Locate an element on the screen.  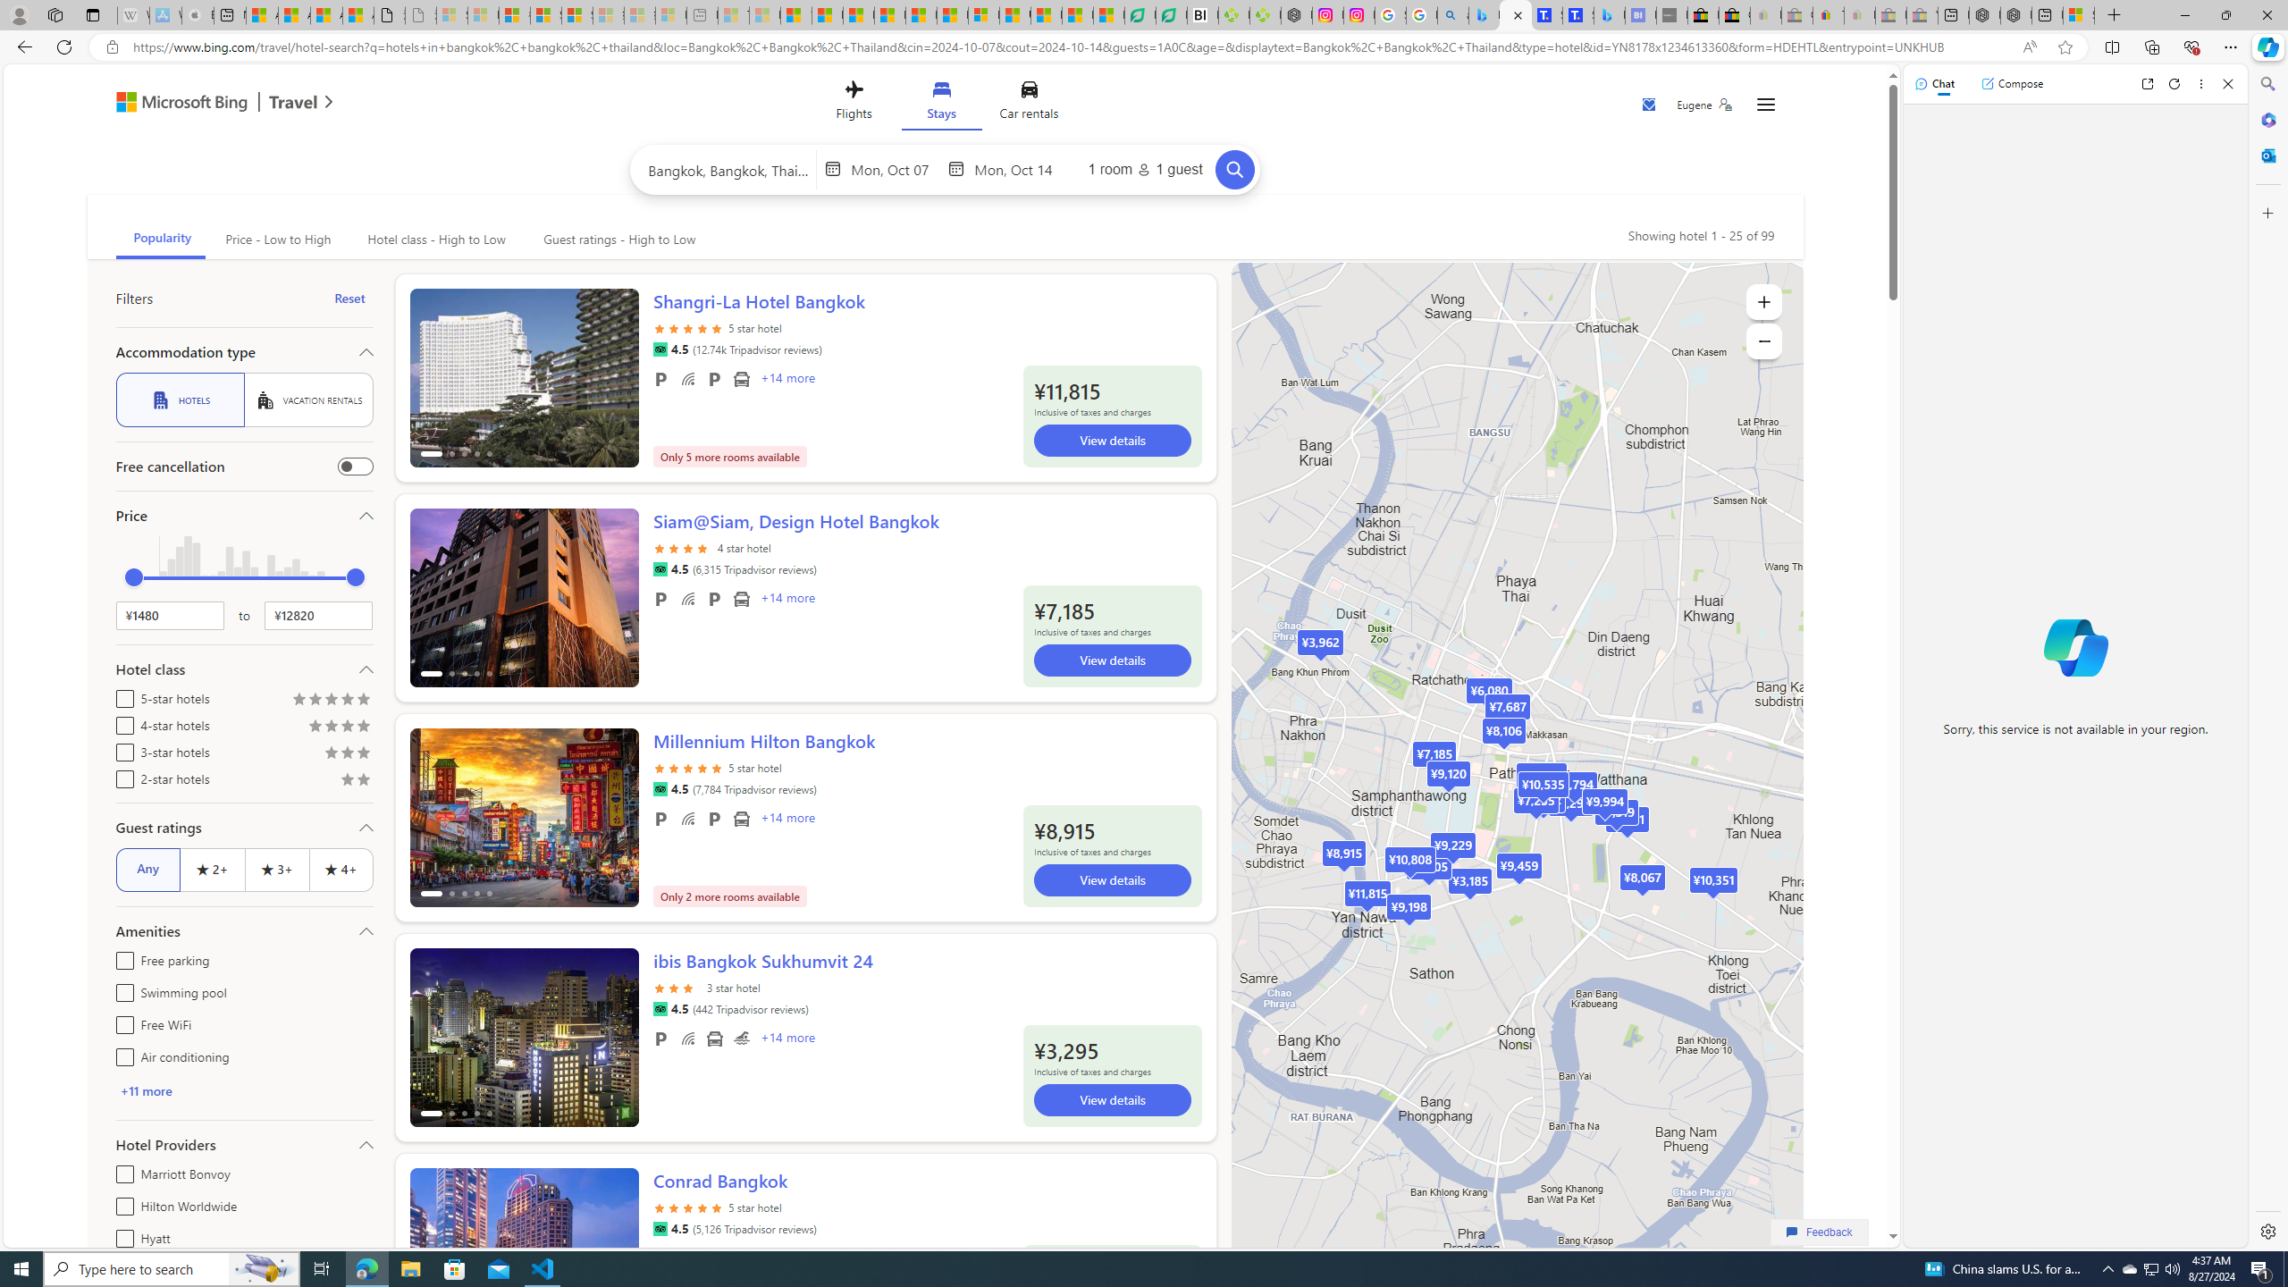
3+ is located at coordinates (276, 869).